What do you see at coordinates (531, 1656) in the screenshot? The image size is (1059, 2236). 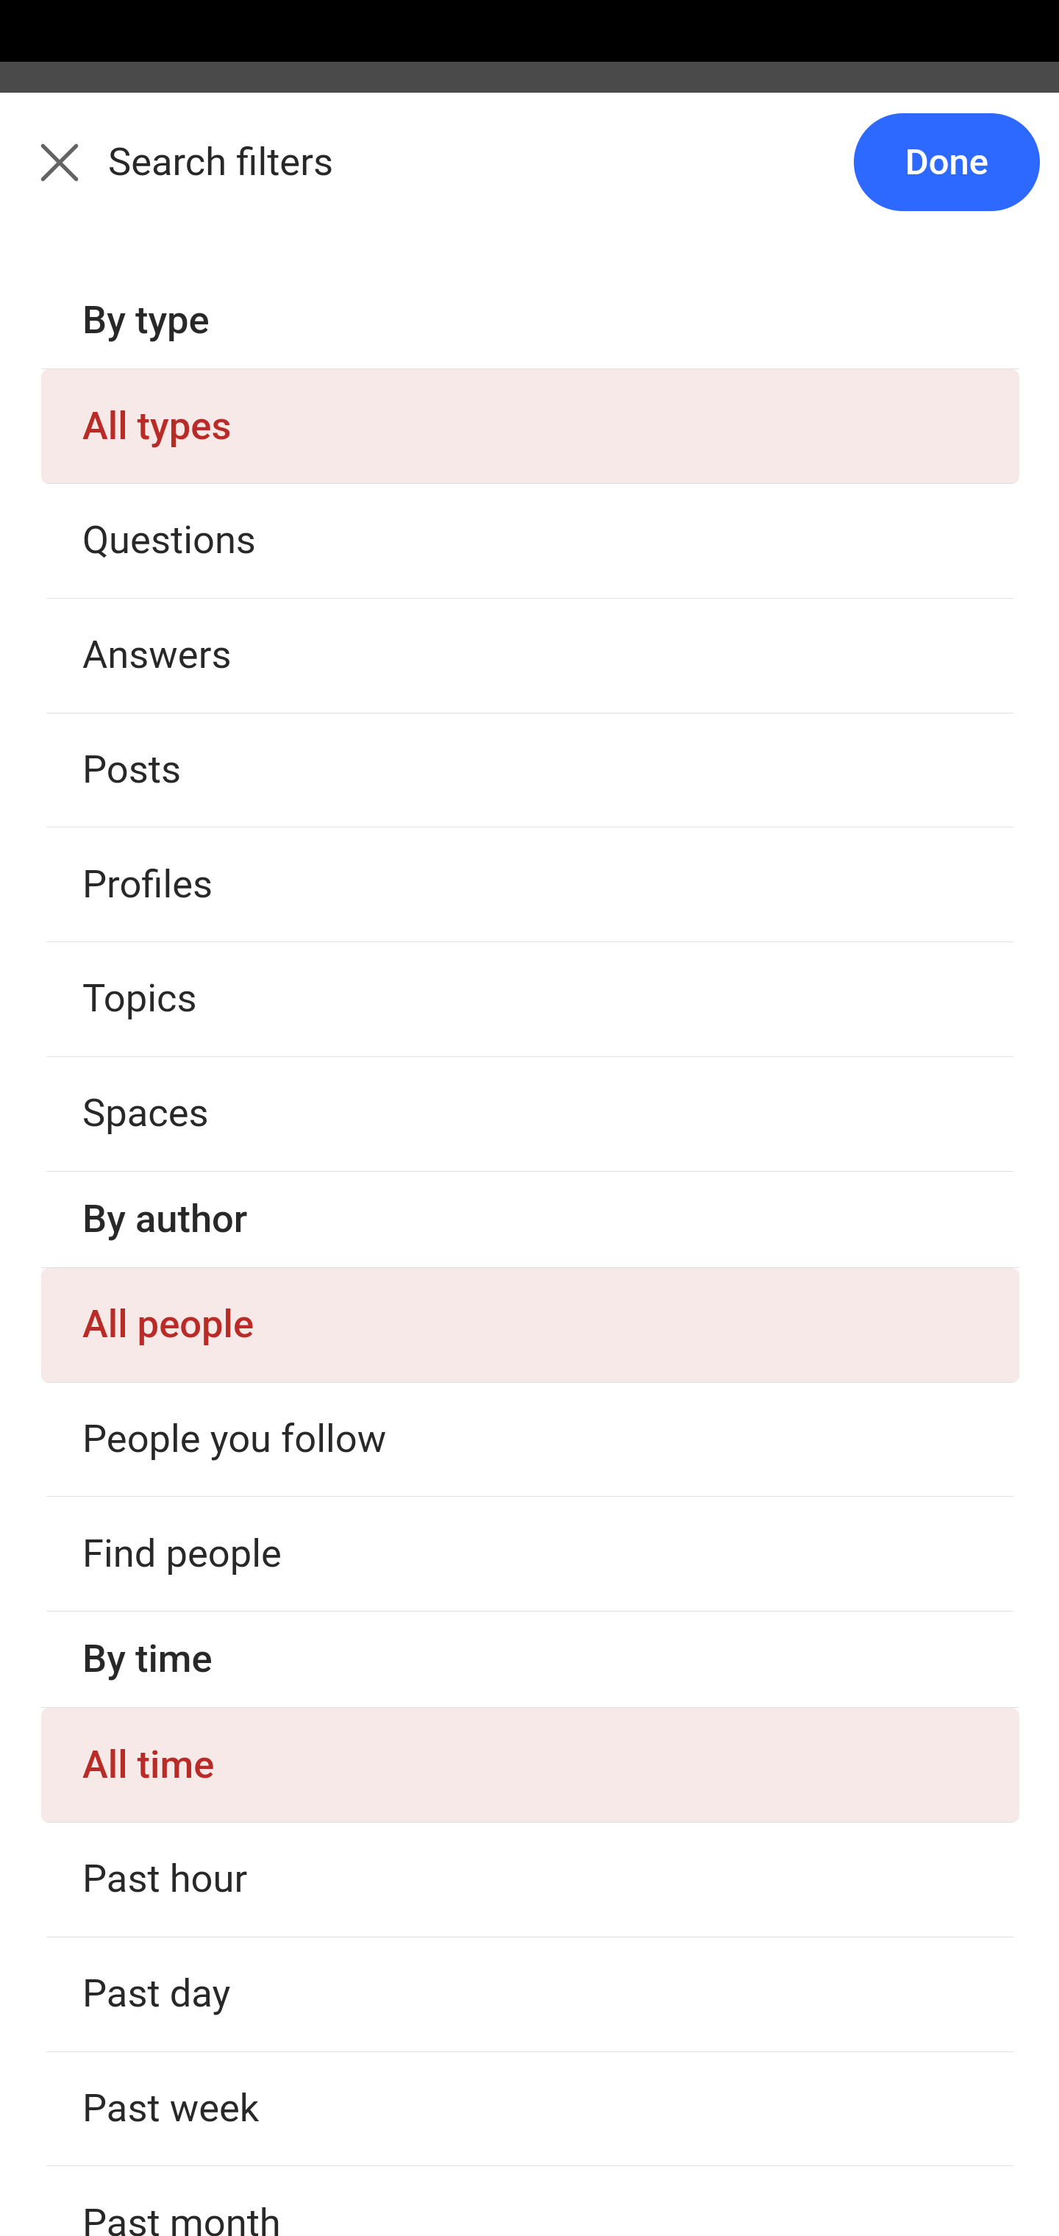 I see `Which countries are using 5G technology?` at bounding box center [531, 1656].